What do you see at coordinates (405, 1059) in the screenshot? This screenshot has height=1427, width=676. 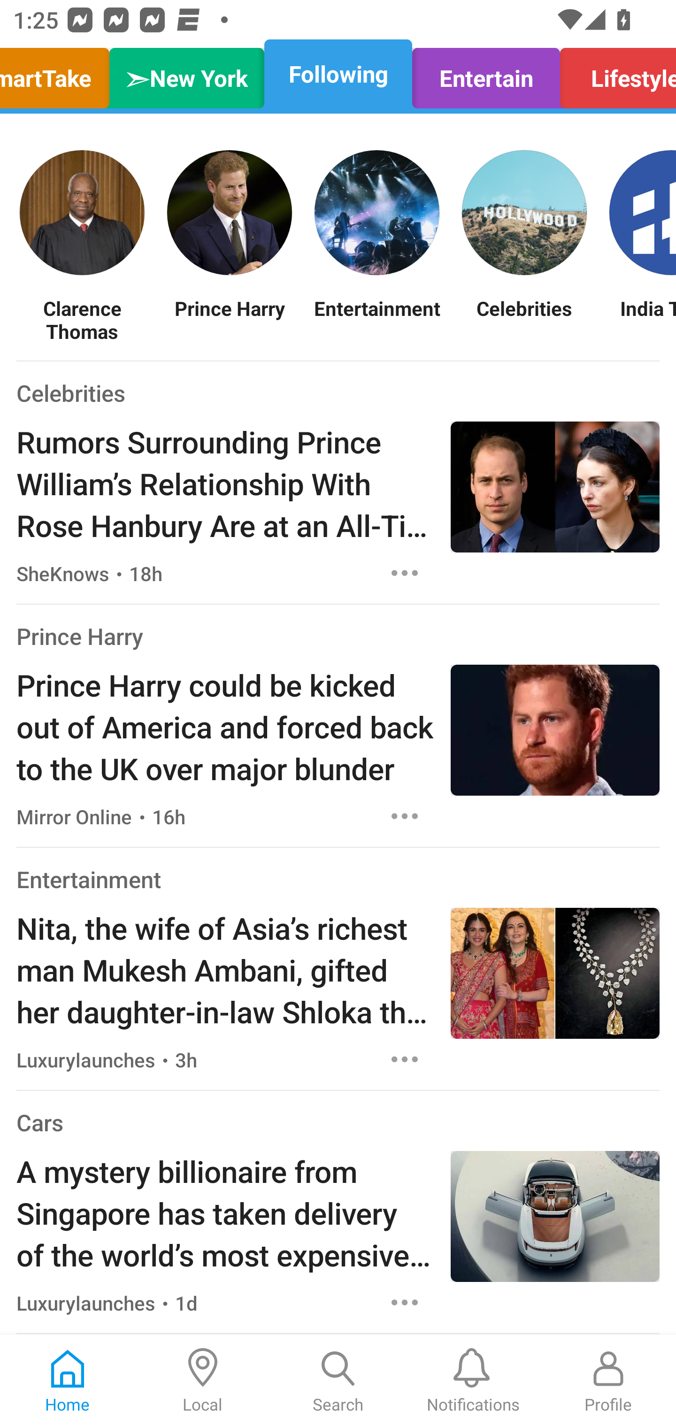 I see `Options` at bounding box center [405, 1059].